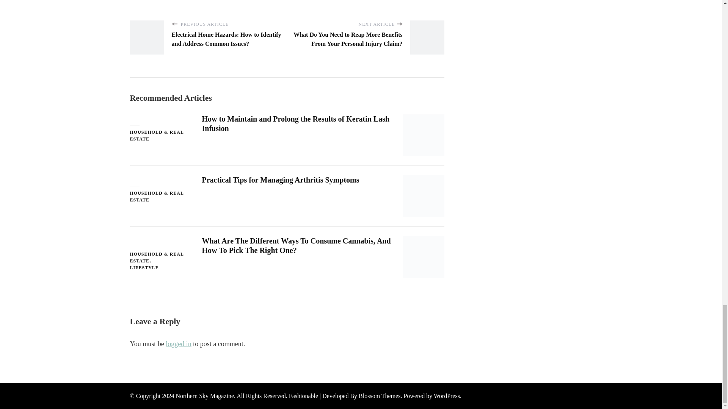 The height and width of the screenshot is (409, 728). What do you see at coordinates (144, 268) in the screenshot?
I see `LIFESTYLE` at bounding box center [144, 268].